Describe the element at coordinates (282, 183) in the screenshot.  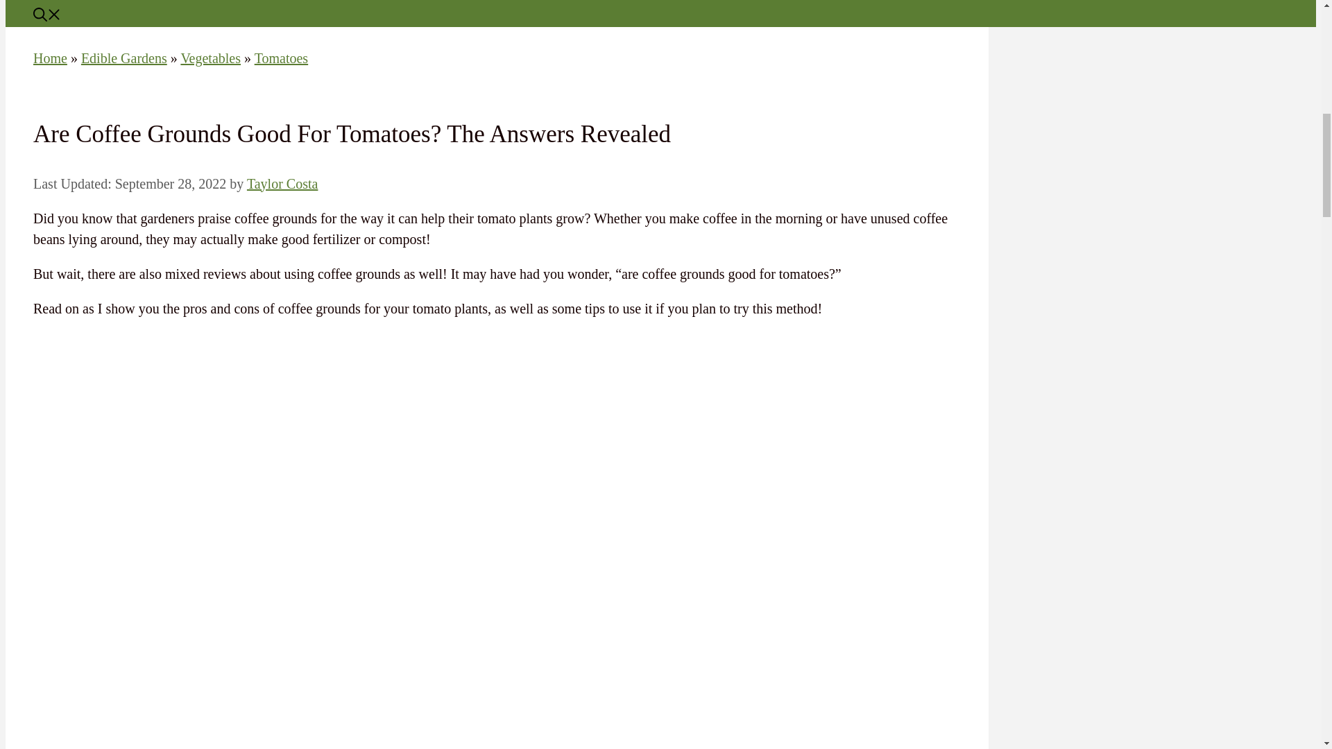
I see `View all posts by Taylor Costa` at that location.